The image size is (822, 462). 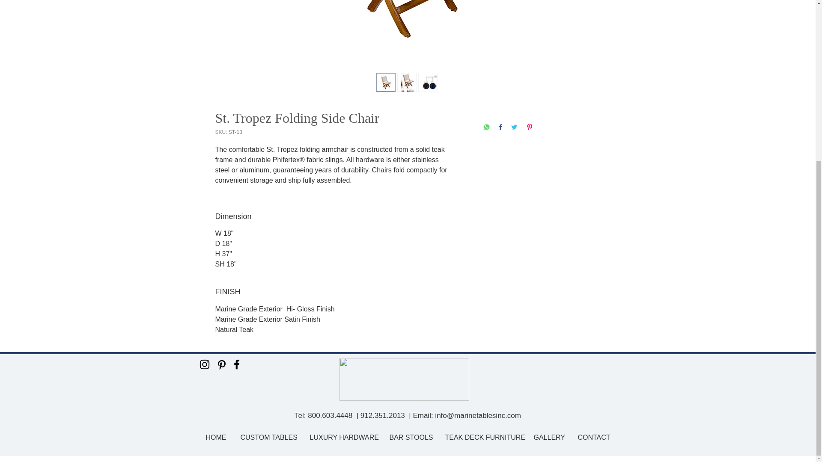 What do you see at coordinates (343, 437) in the screenshot?
I see `LUXURY HARDWARE` at bounding box center [343, 437].